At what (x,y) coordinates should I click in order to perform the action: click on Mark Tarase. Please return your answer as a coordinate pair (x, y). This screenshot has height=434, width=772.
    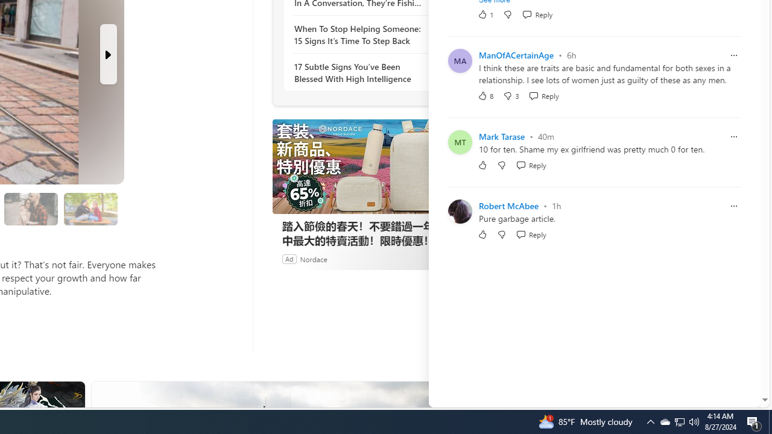
    Looking at the image, I should click on (502, 136).